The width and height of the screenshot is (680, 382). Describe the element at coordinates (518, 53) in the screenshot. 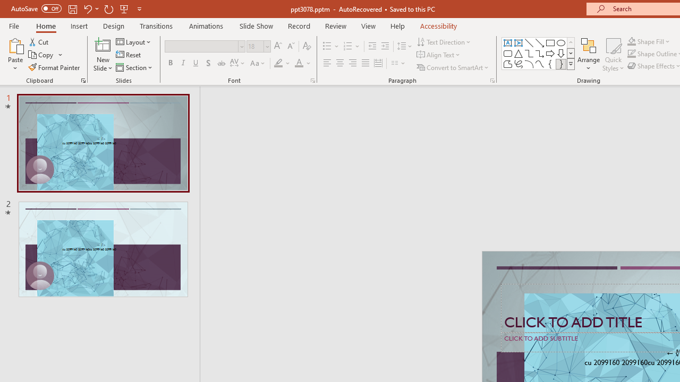

I see `Isosceles Triangle` at that location.